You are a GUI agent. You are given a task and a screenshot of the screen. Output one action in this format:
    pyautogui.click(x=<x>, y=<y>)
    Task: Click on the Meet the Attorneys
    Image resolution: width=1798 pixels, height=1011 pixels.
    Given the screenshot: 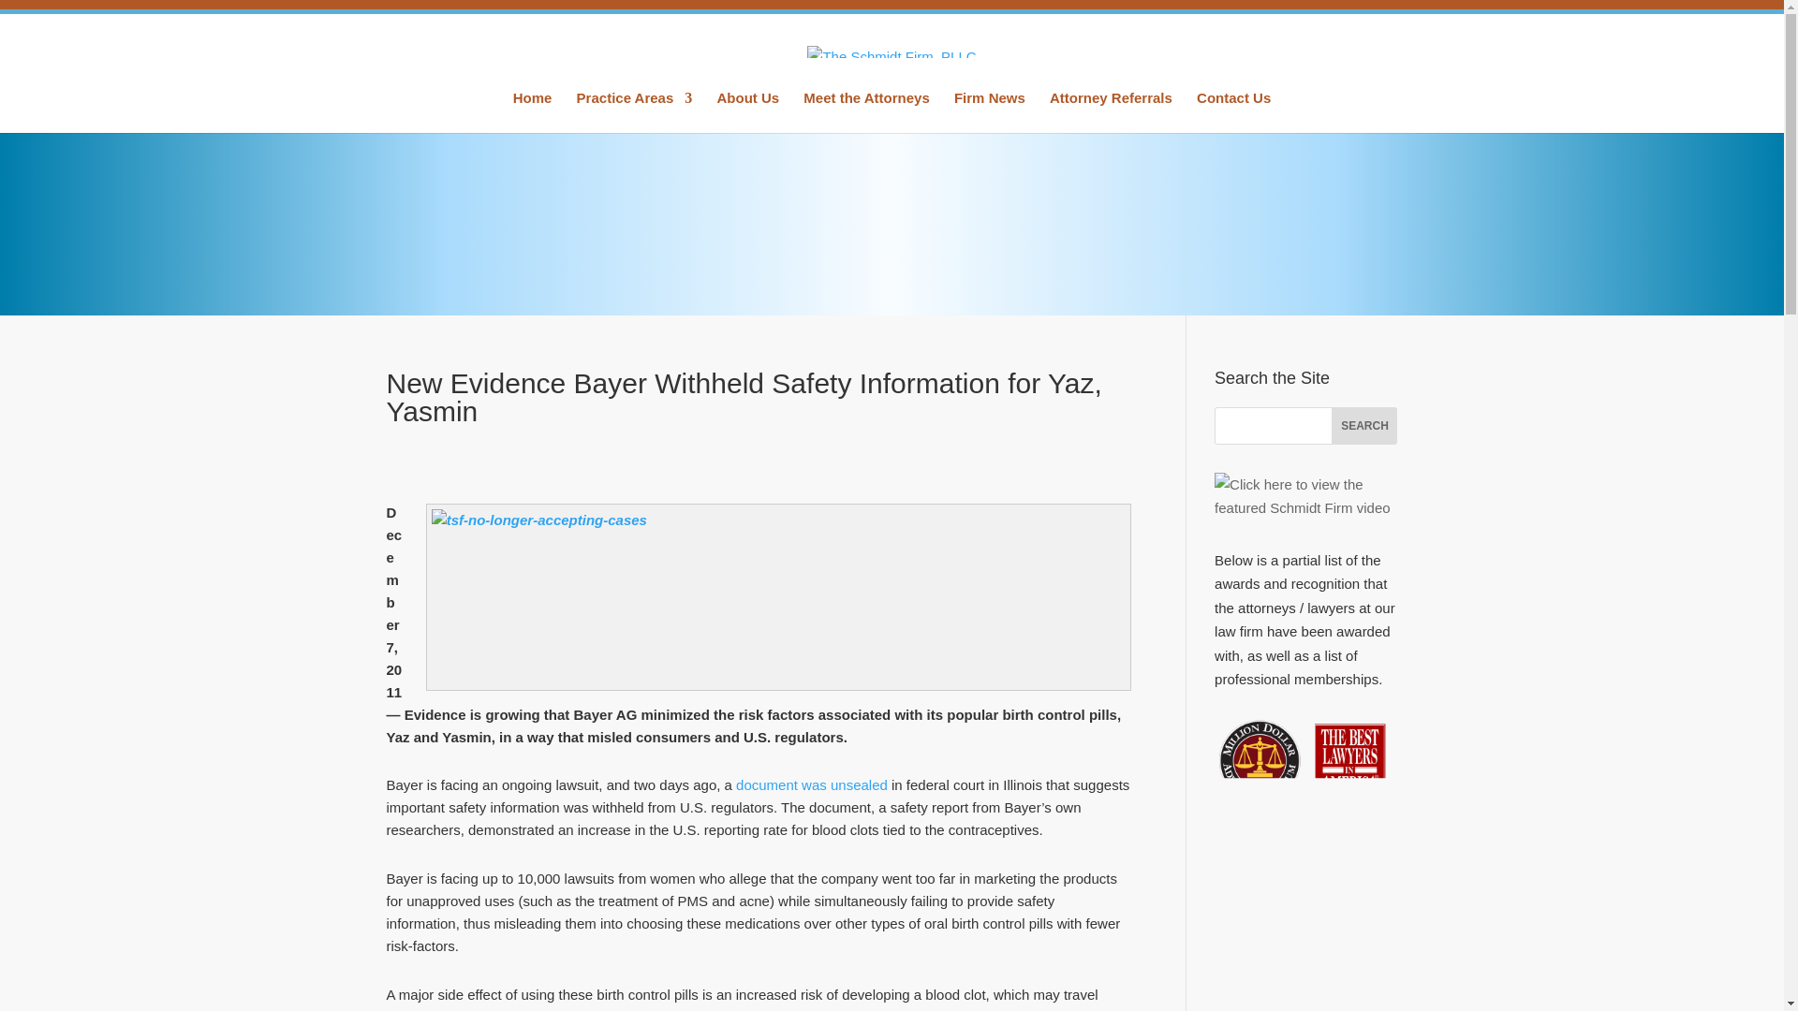 What is the action you would take?
    pyautogui.click(x=866, y=112)
    